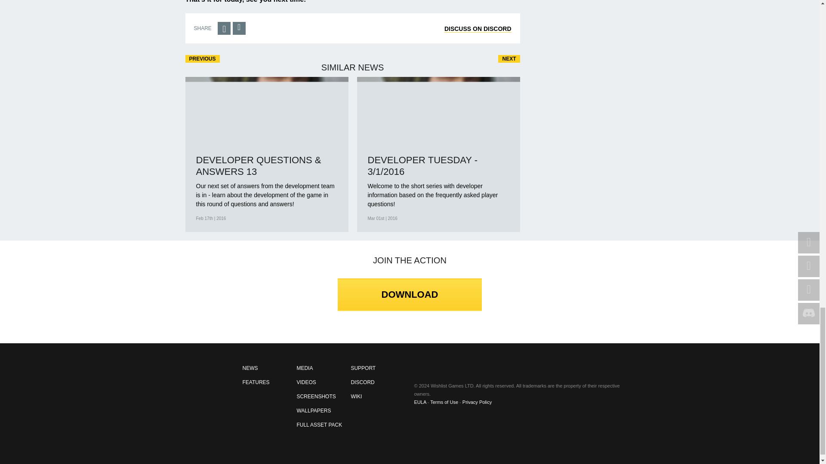  I want to click on PREVIOUS, so click(202, 58).